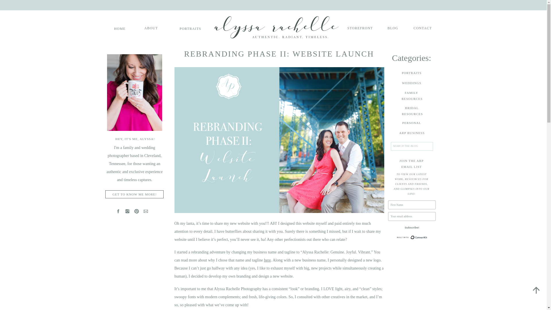 The image size is (551, 310). Describe the element at coordinates (412, 73) in the screenshot. I see `Built with ConvertKit` at that location.